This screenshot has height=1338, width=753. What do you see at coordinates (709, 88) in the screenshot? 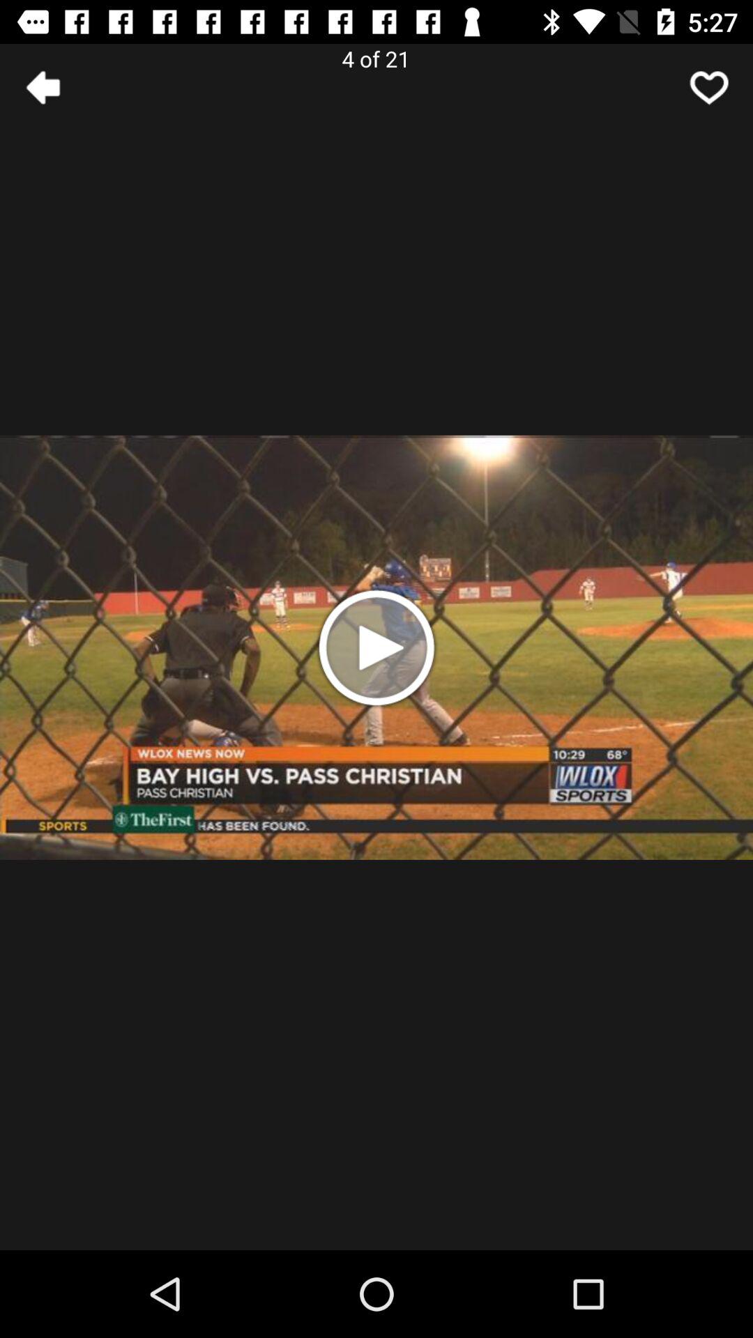
I see `love` at bounding box center [709, 88].